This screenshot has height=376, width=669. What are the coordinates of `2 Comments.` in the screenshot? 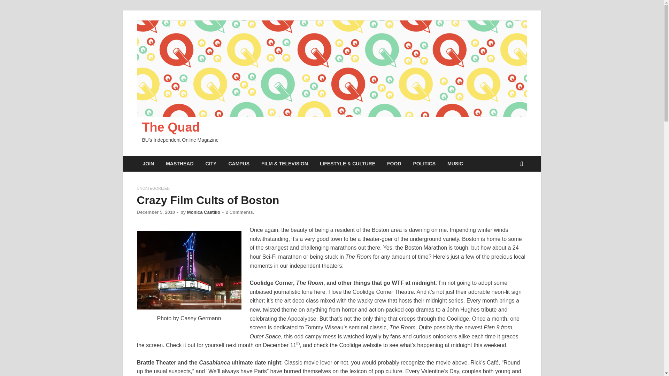 It's located at (240, 212).